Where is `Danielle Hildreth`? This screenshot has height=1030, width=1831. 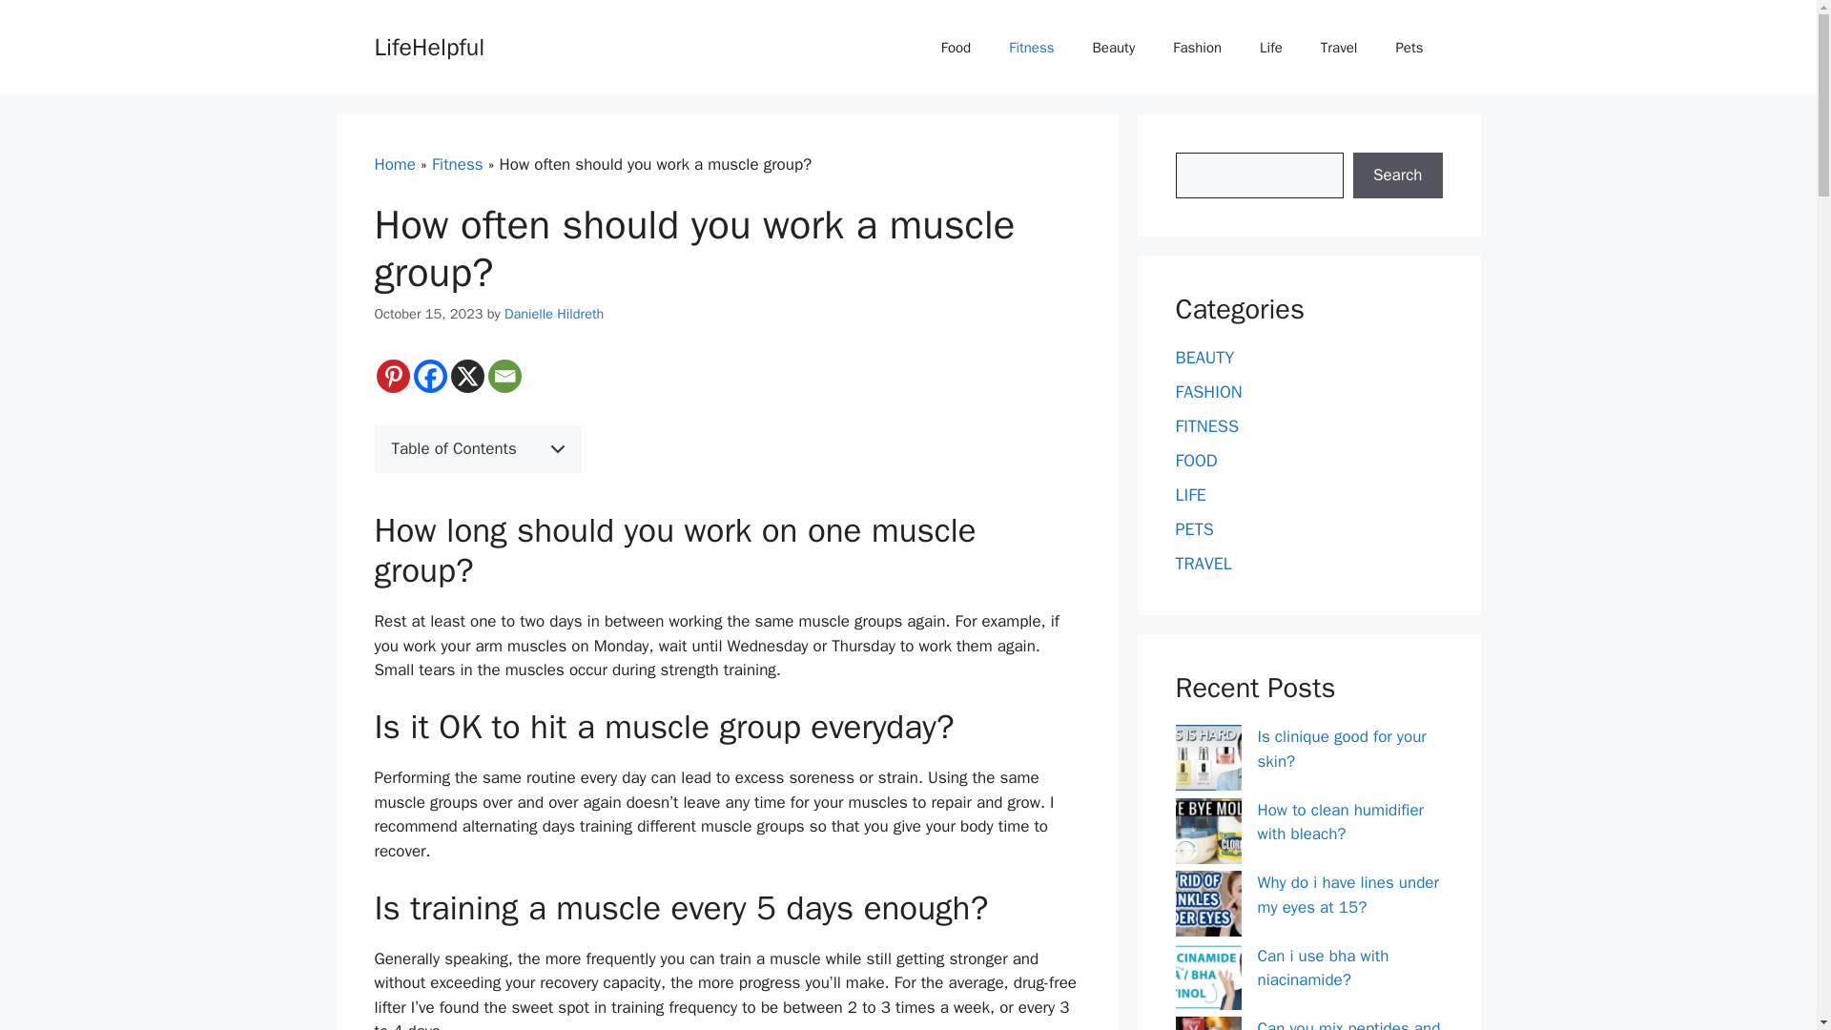
Danielle Hildreth is located at coordinates (554, 313).